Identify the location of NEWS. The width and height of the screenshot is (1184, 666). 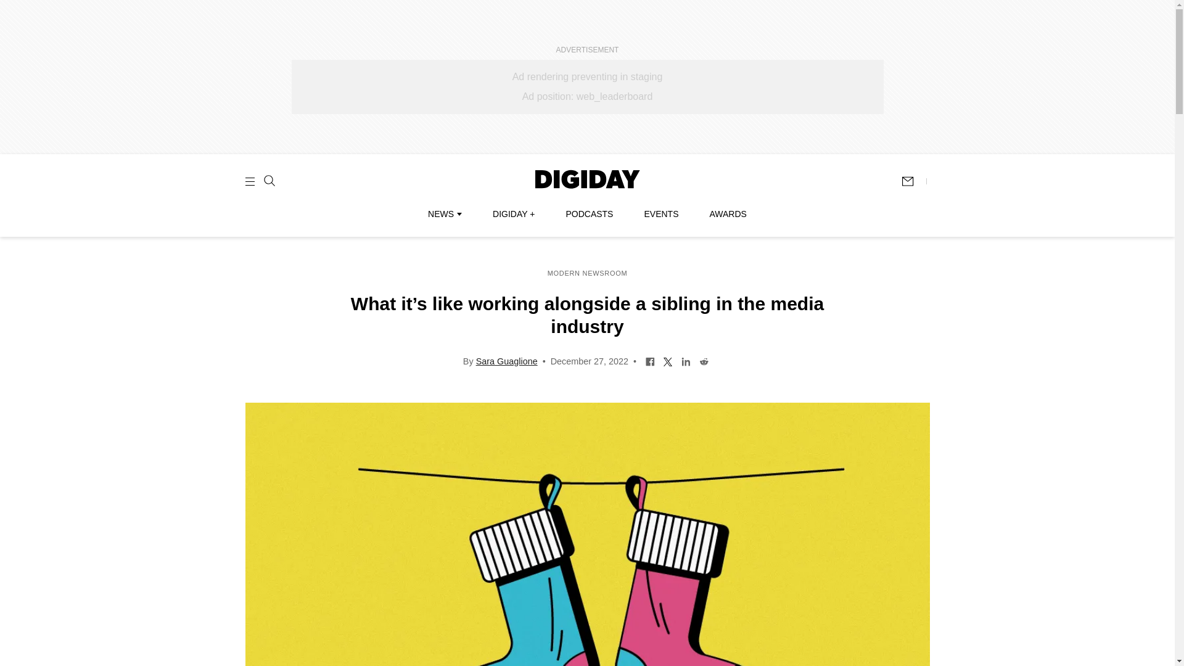
(444, 214).